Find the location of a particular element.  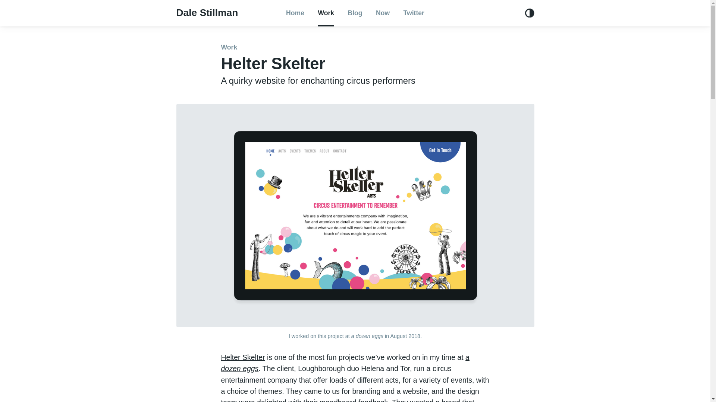

Dale Stillman is located at coordinates (207, 13).